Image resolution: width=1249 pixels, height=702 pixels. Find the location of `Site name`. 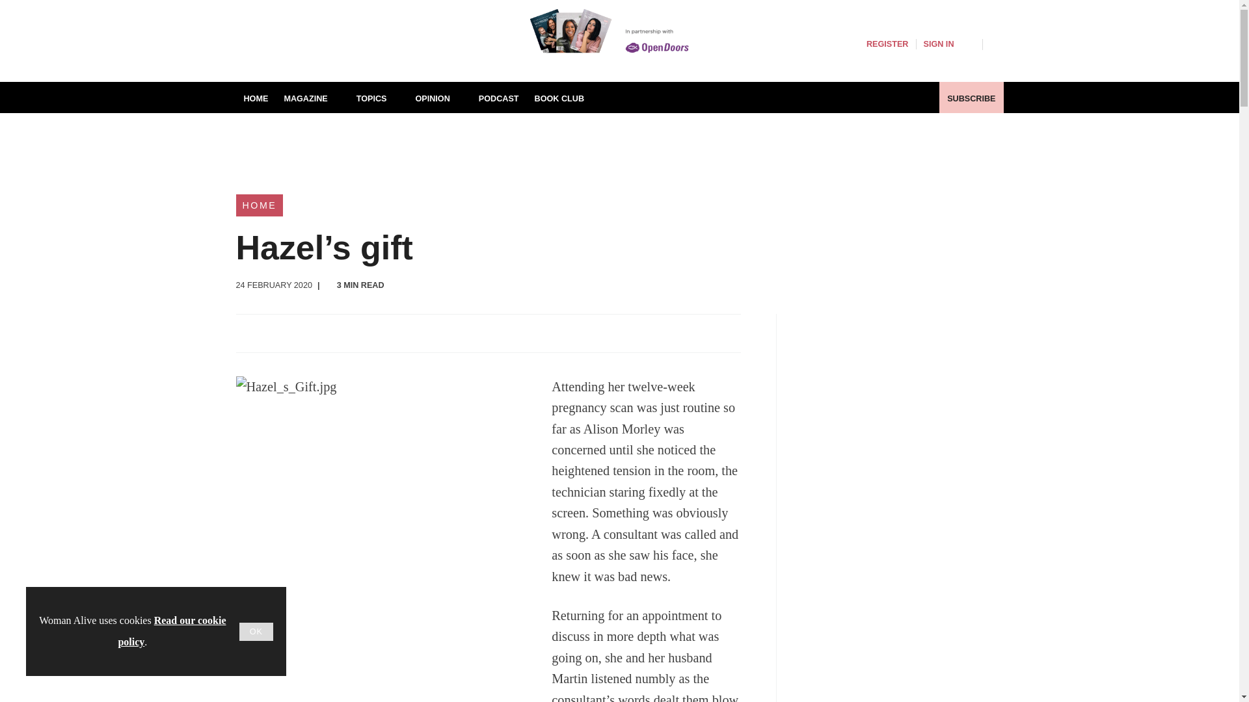

Site name is located at coordinates (359, 57).